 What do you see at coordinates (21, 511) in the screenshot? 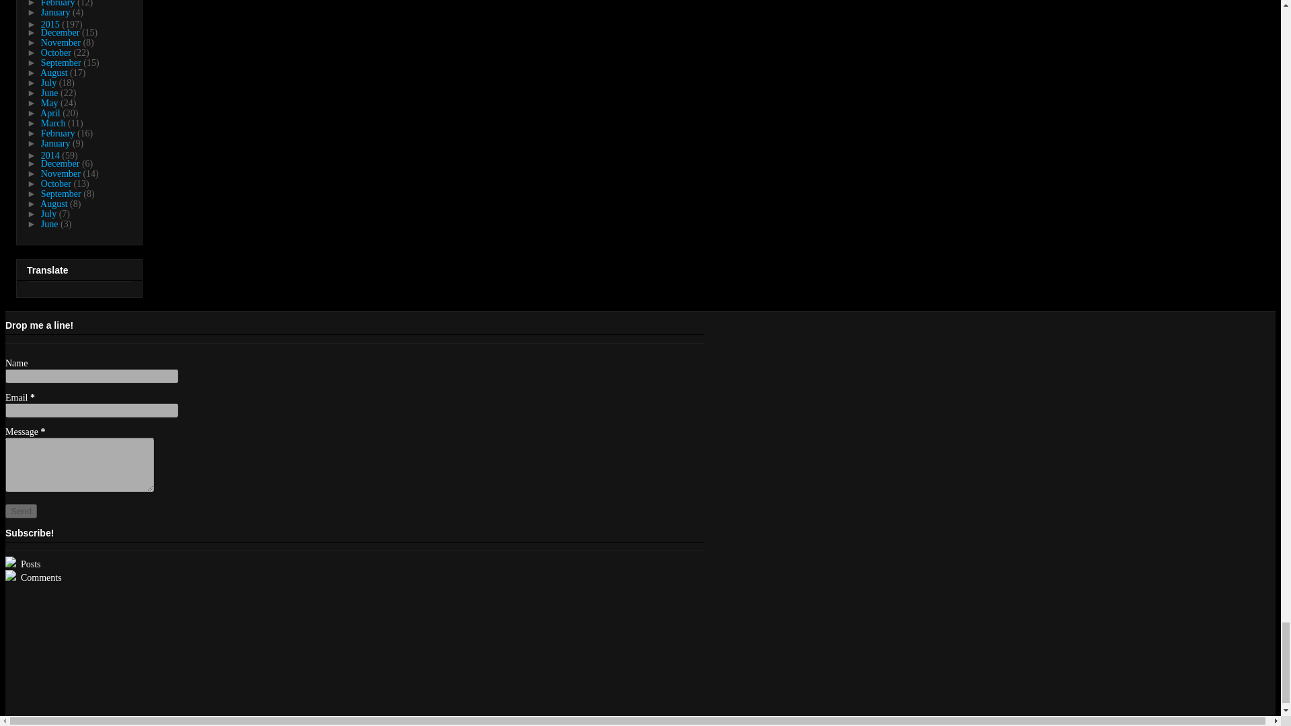
I see `Send` at bounding box center [21, 511].